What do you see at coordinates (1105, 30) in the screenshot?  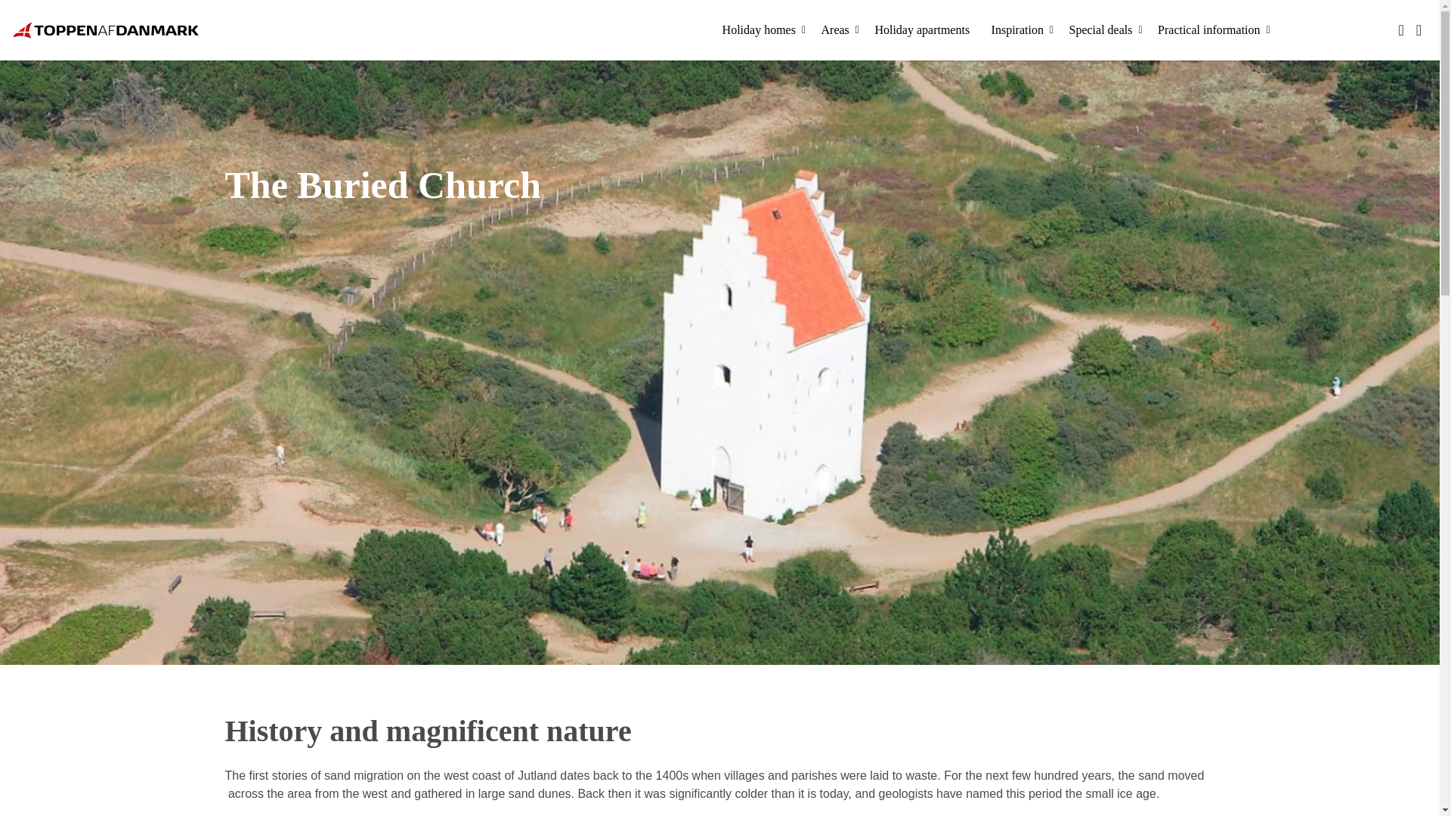 I see `Special deals` at bounding box center [1105, 30].